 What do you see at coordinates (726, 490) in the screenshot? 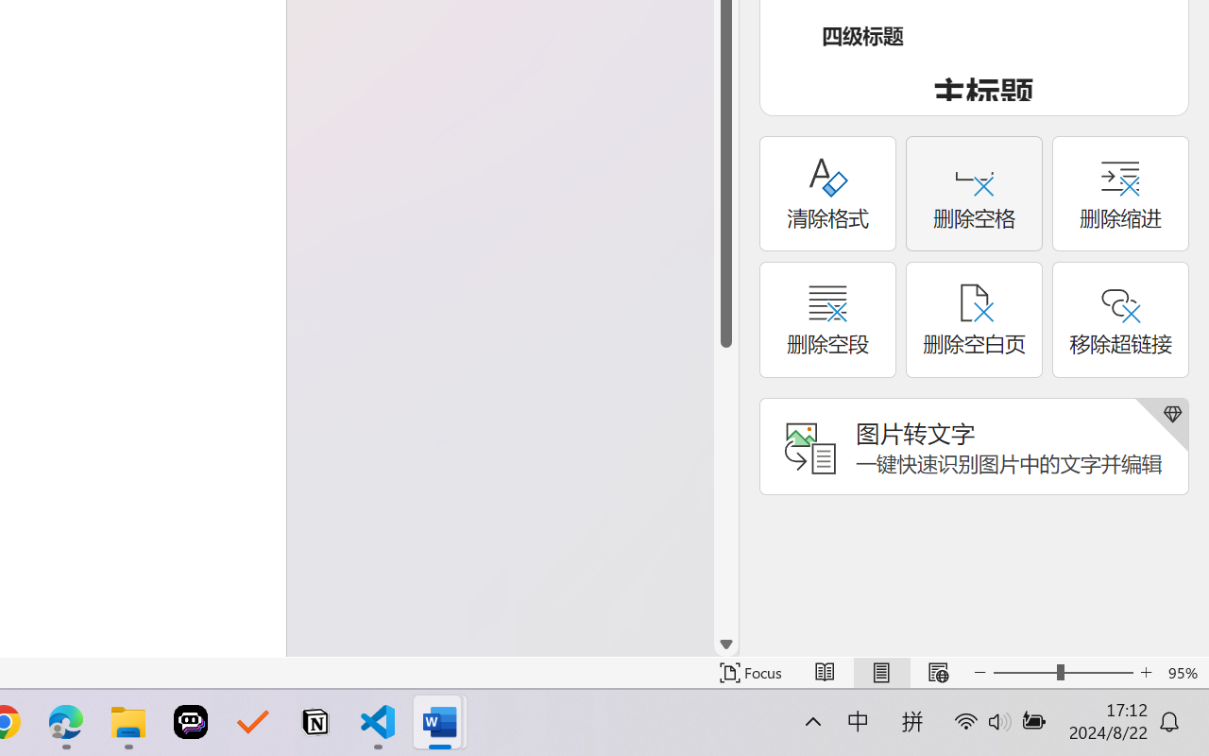
I see `Page down` at bounding box center [726, 490].